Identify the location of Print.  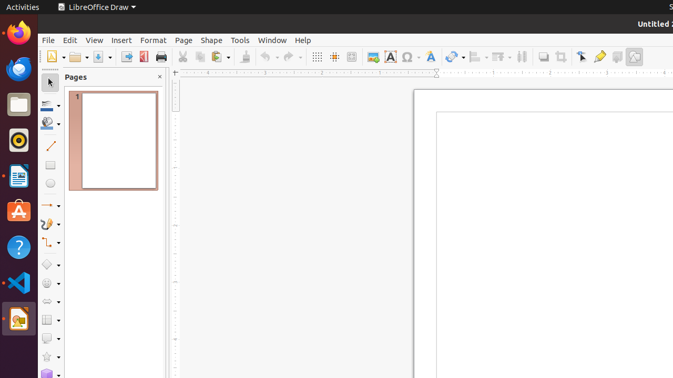
(161, 57).